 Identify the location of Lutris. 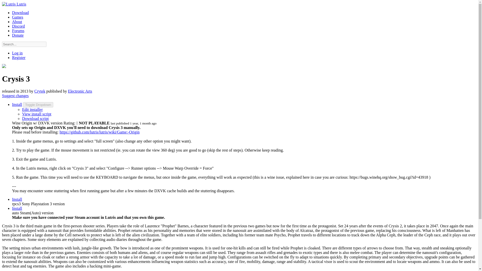
(14, 4).